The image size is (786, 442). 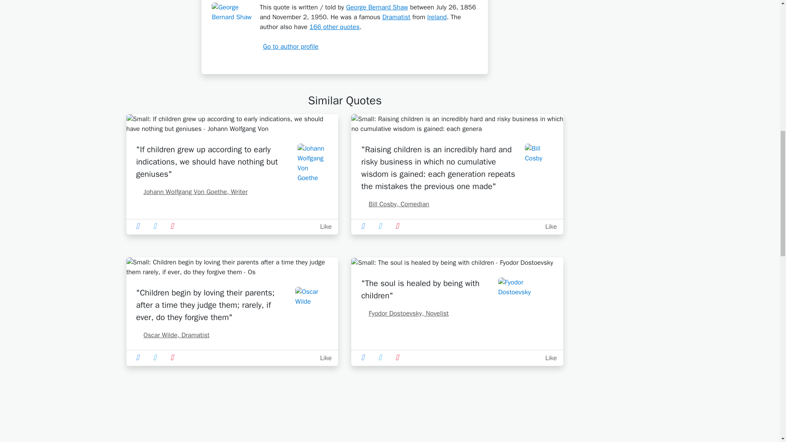 What do you see at coordinates (172, 335) in the screenshot?
I see `Oscar Wilde, Dramatist` at bounding box center [172, 335].